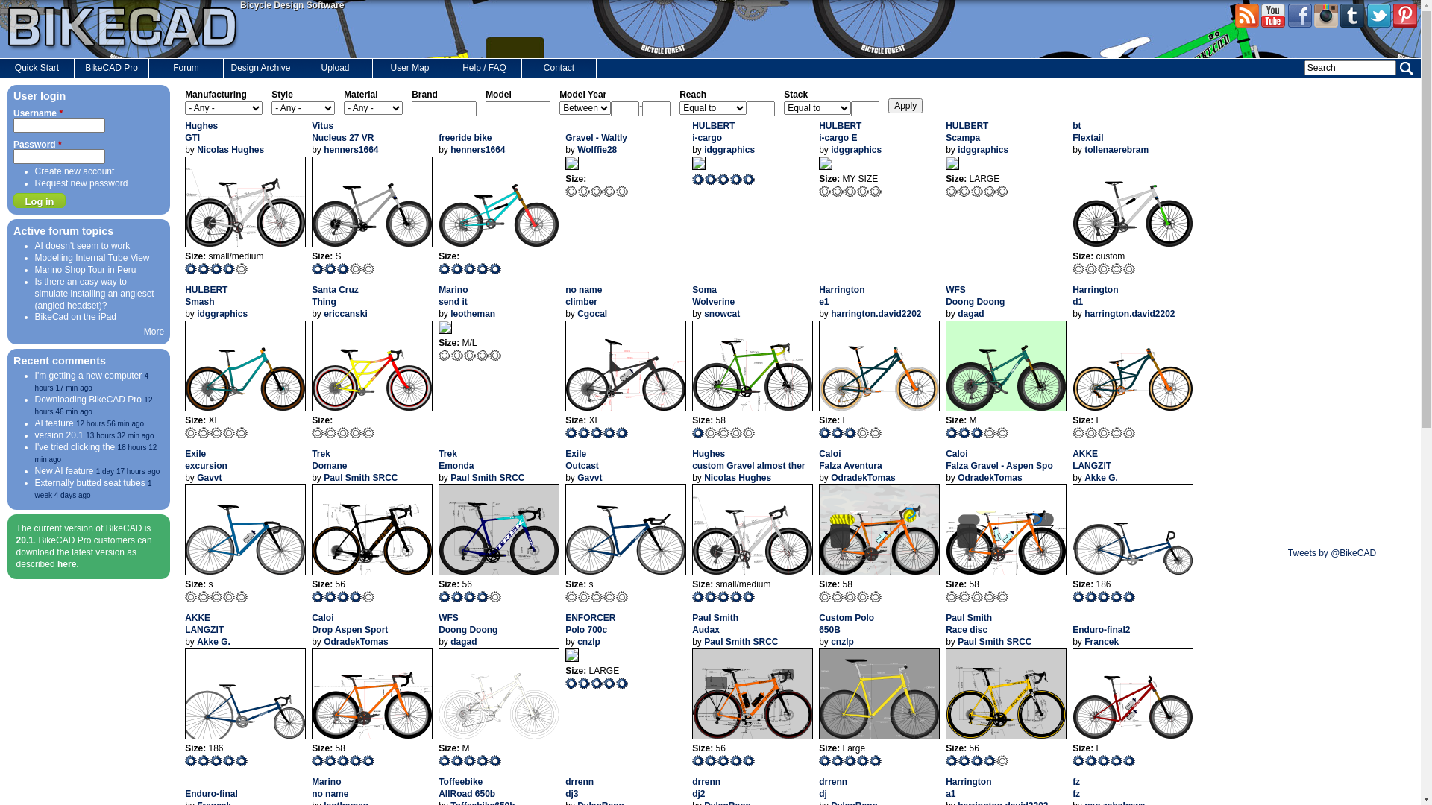 This screenshot has height=805, width=1432. Describe the element at coordinates (473, 314) in the screenshot. I see `leotheman` at that location.